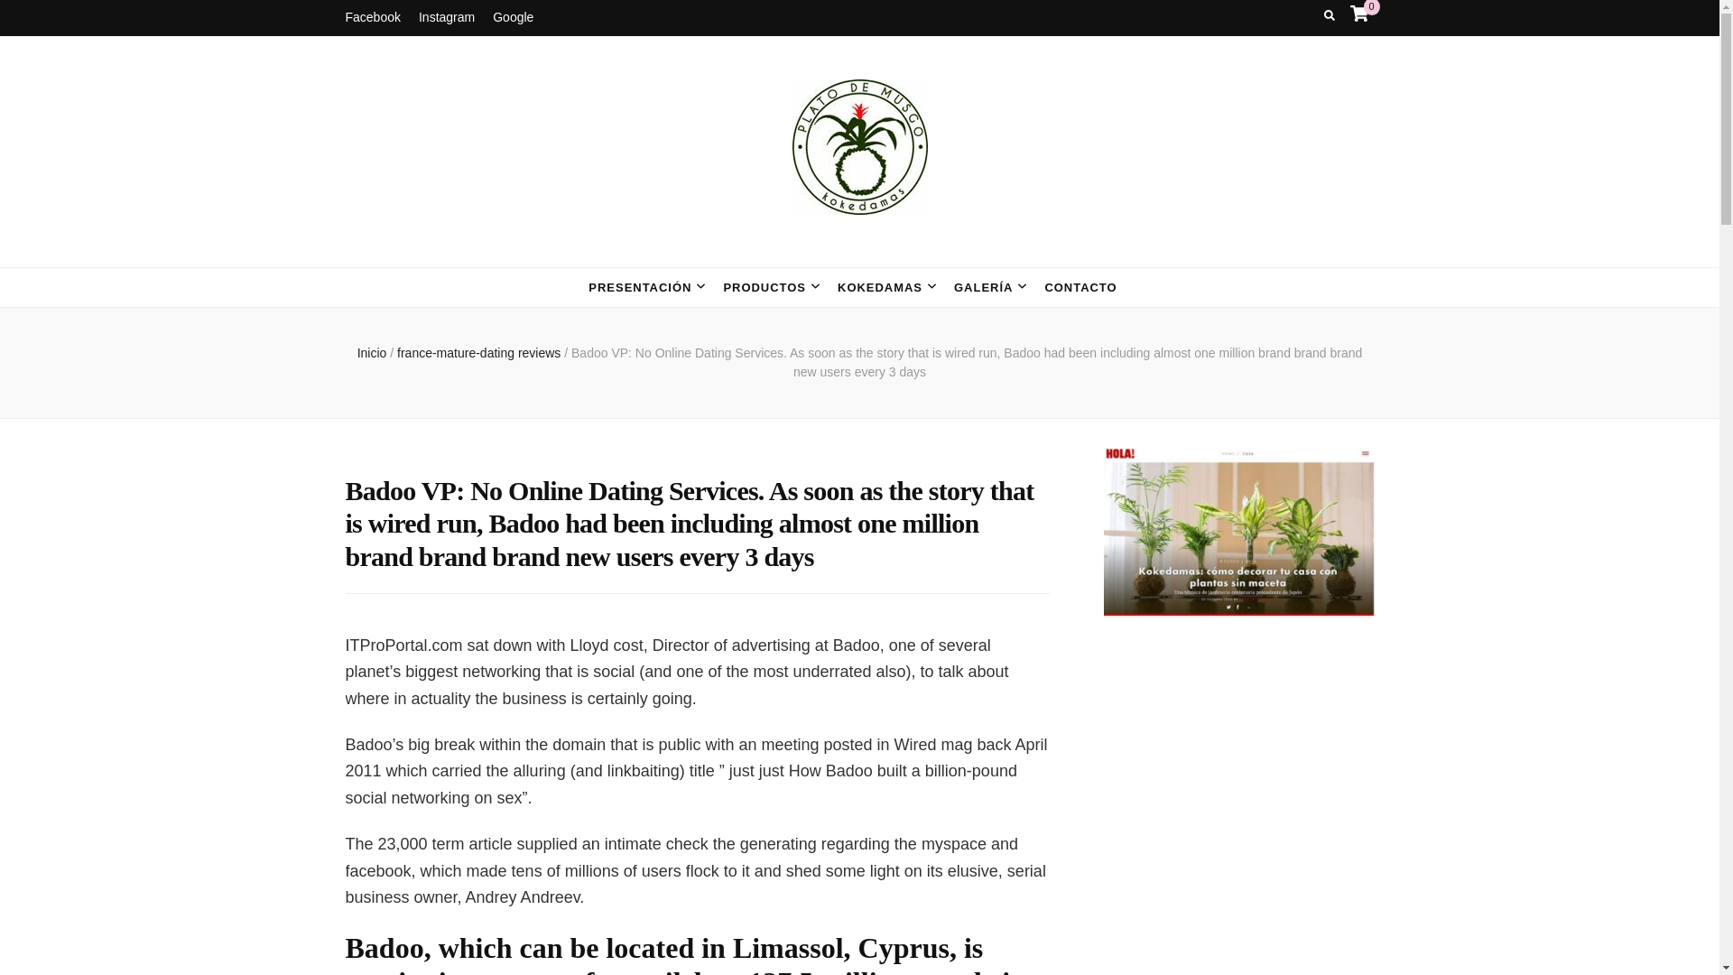  What do you see at coordinates (764, 287) in the screenshot?
I see `PRODUCTOS` at bounding box center [764, 287].